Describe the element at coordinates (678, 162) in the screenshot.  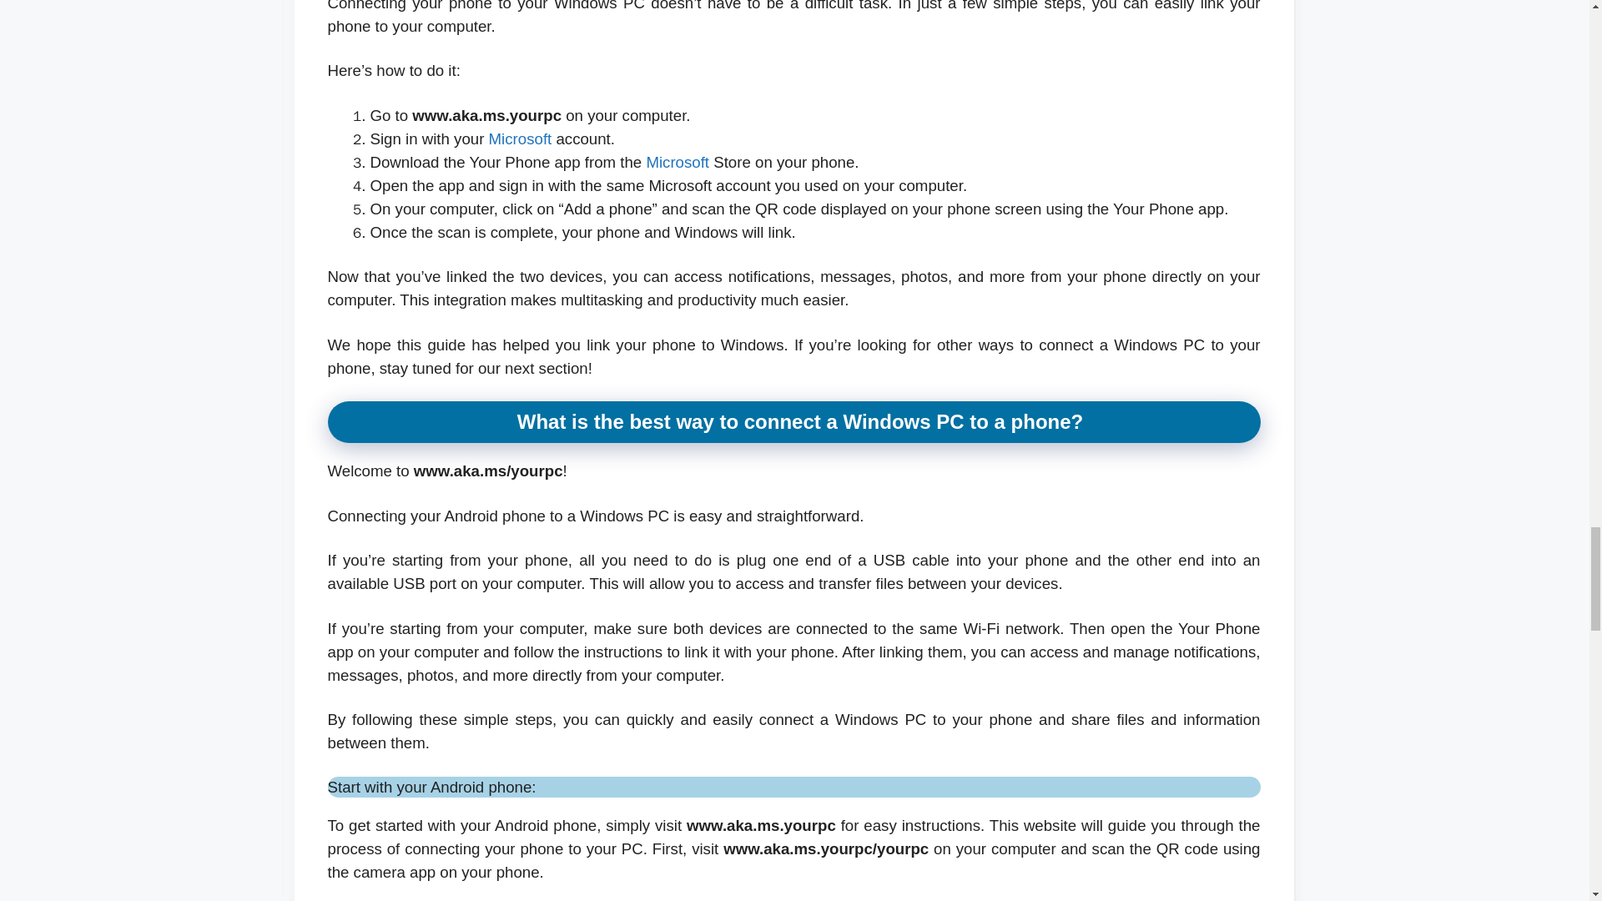
I see `Microsoft` at that location.